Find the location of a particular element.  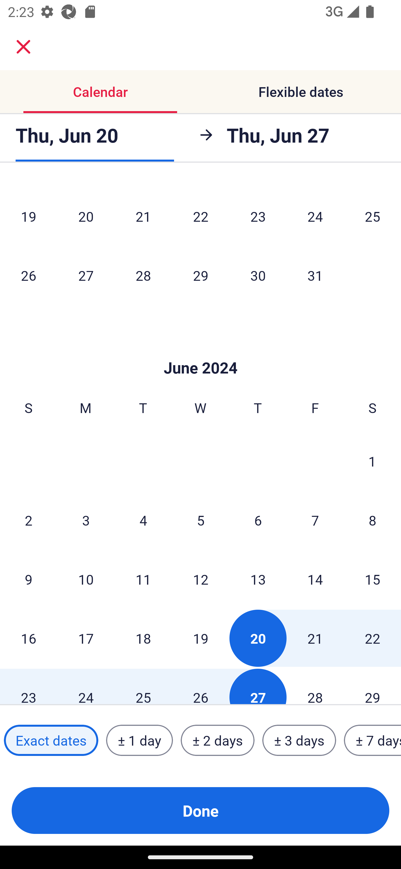

close. is located at coordinates (23, 47).